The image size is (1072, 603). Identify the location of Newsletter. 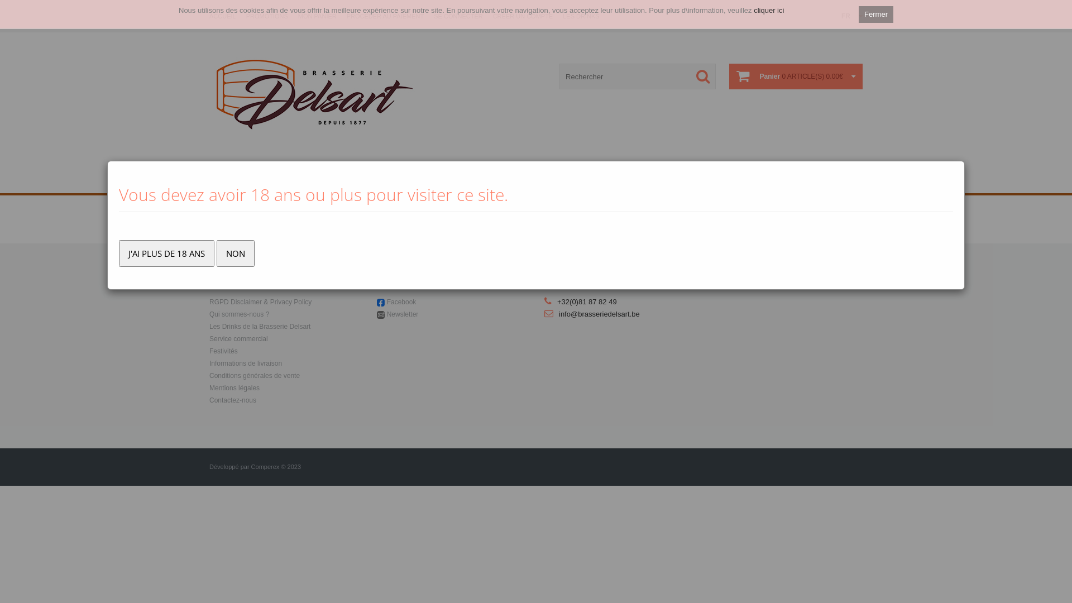
(403, 314).